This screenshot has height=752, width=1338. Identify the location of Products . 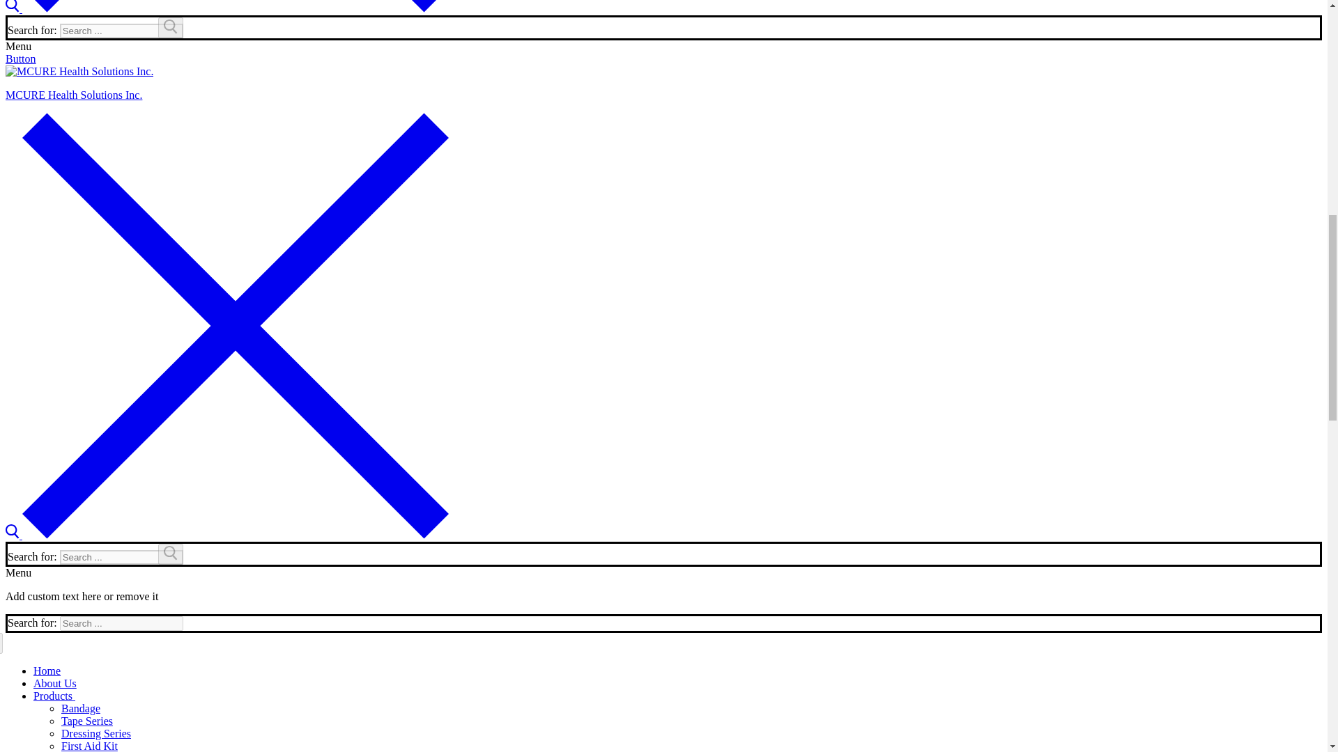
(54, 696).